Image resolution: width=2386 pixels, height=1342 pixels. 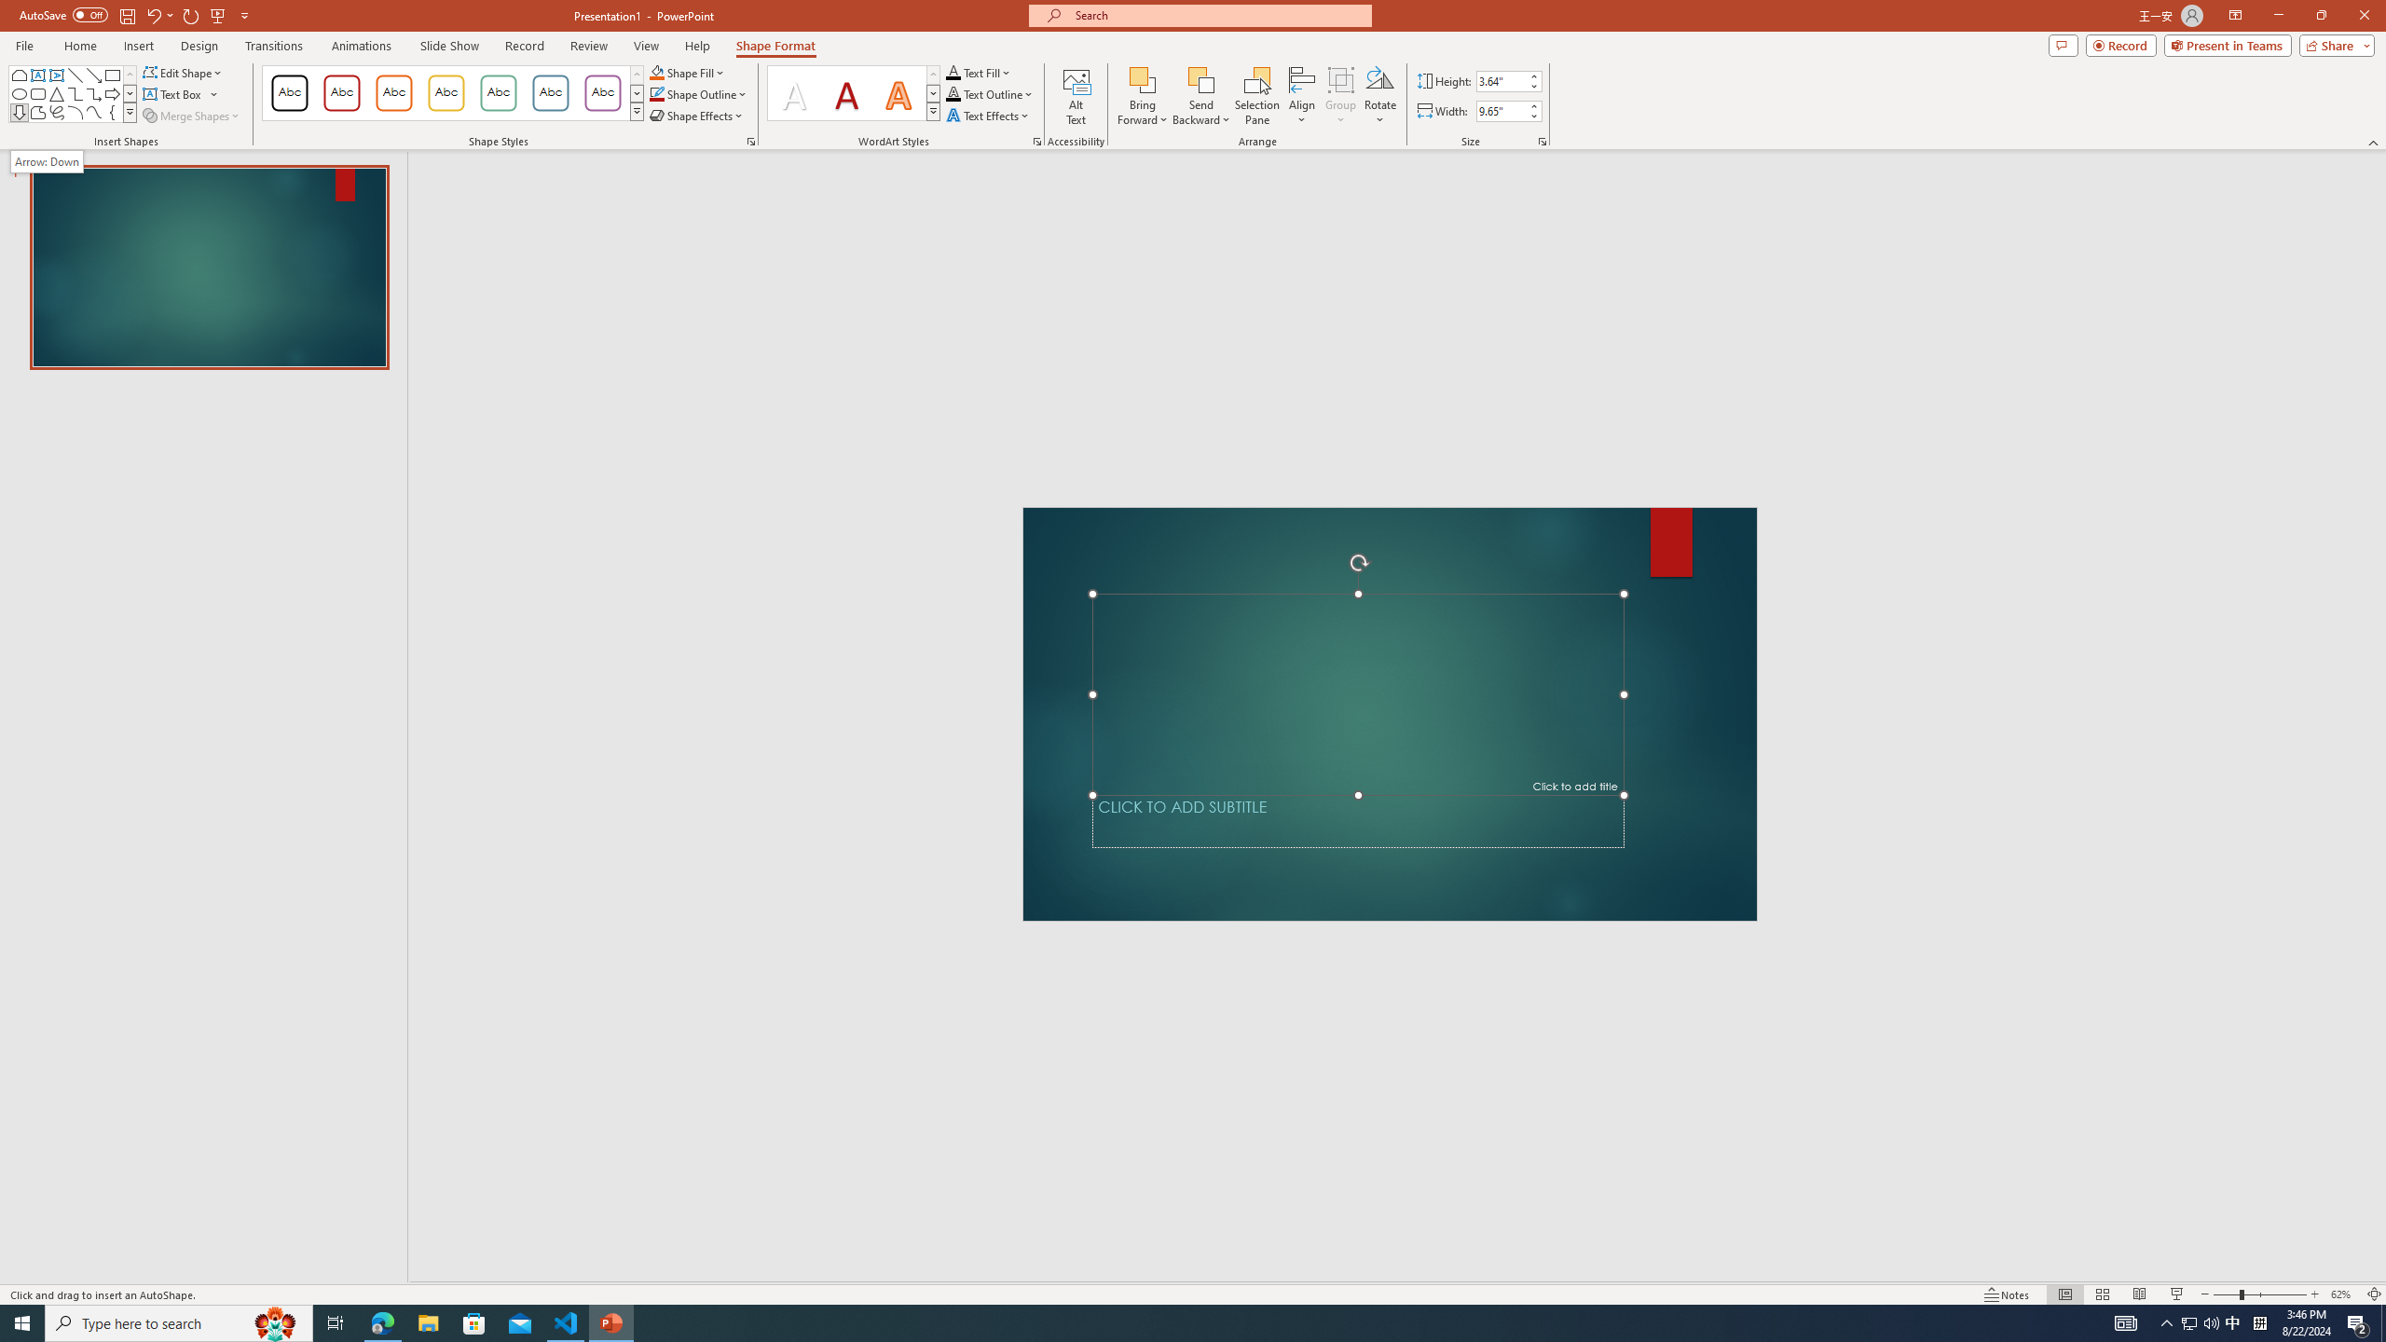 I want to click on Send Backward, so click(x=1202, y=96).